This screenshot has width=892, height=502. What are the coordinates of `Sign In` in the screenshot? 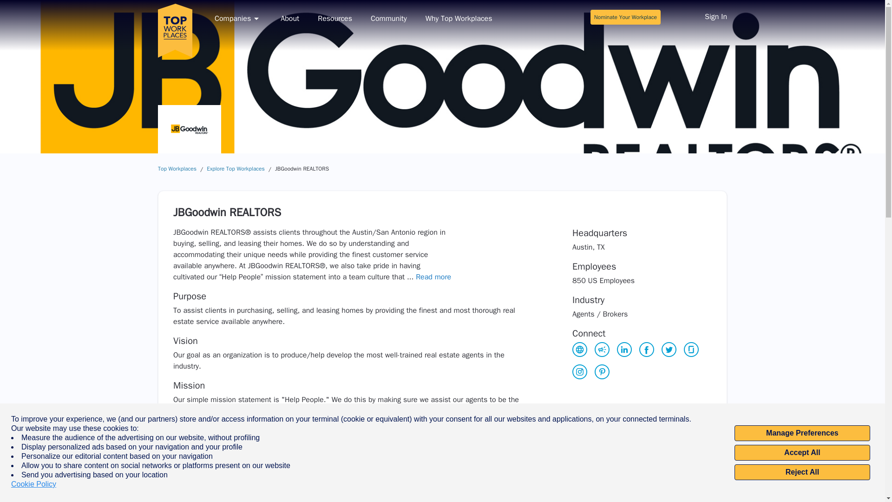 It's located at (715, 18).